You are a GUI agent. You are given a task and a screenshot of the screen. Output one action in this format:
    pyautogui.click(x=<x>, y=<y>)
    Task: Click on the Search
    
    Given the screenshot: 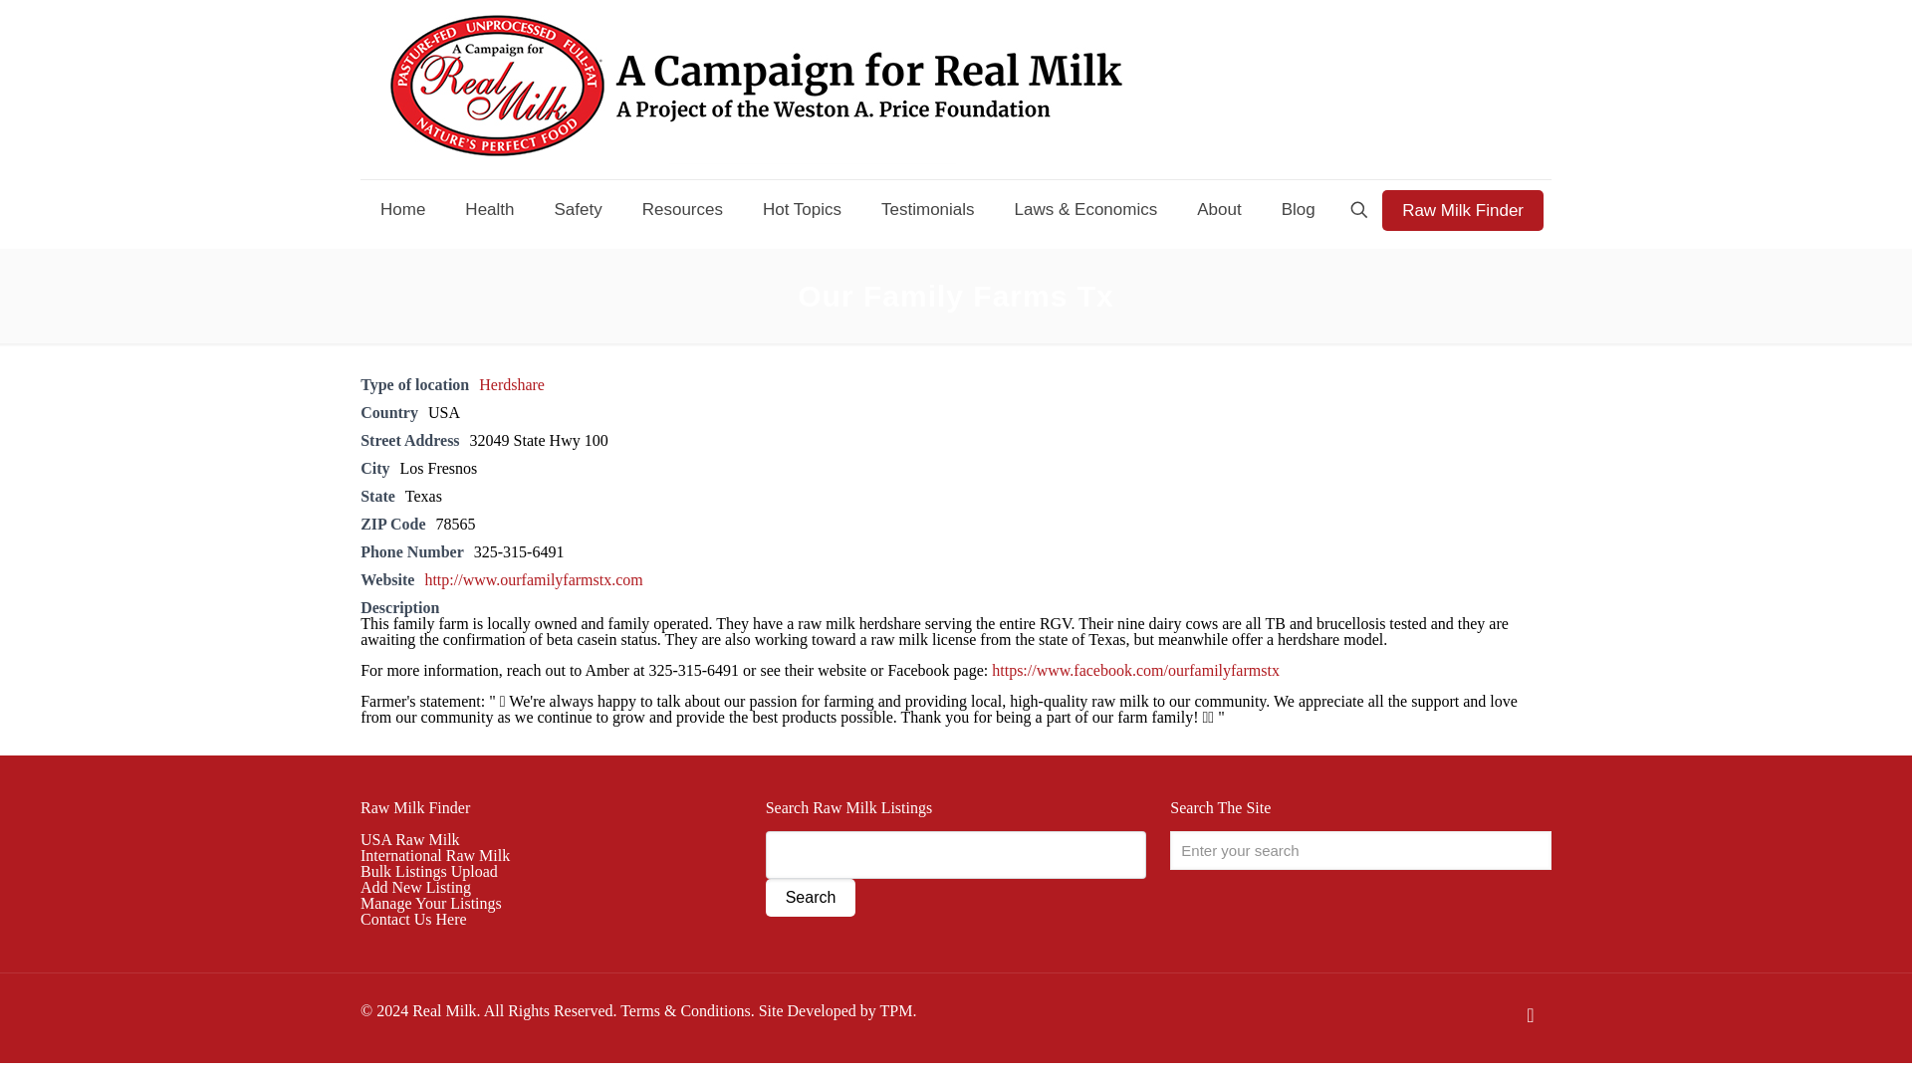 What is the action you would take?
    pyautogui.click(x=811, y=898)
    